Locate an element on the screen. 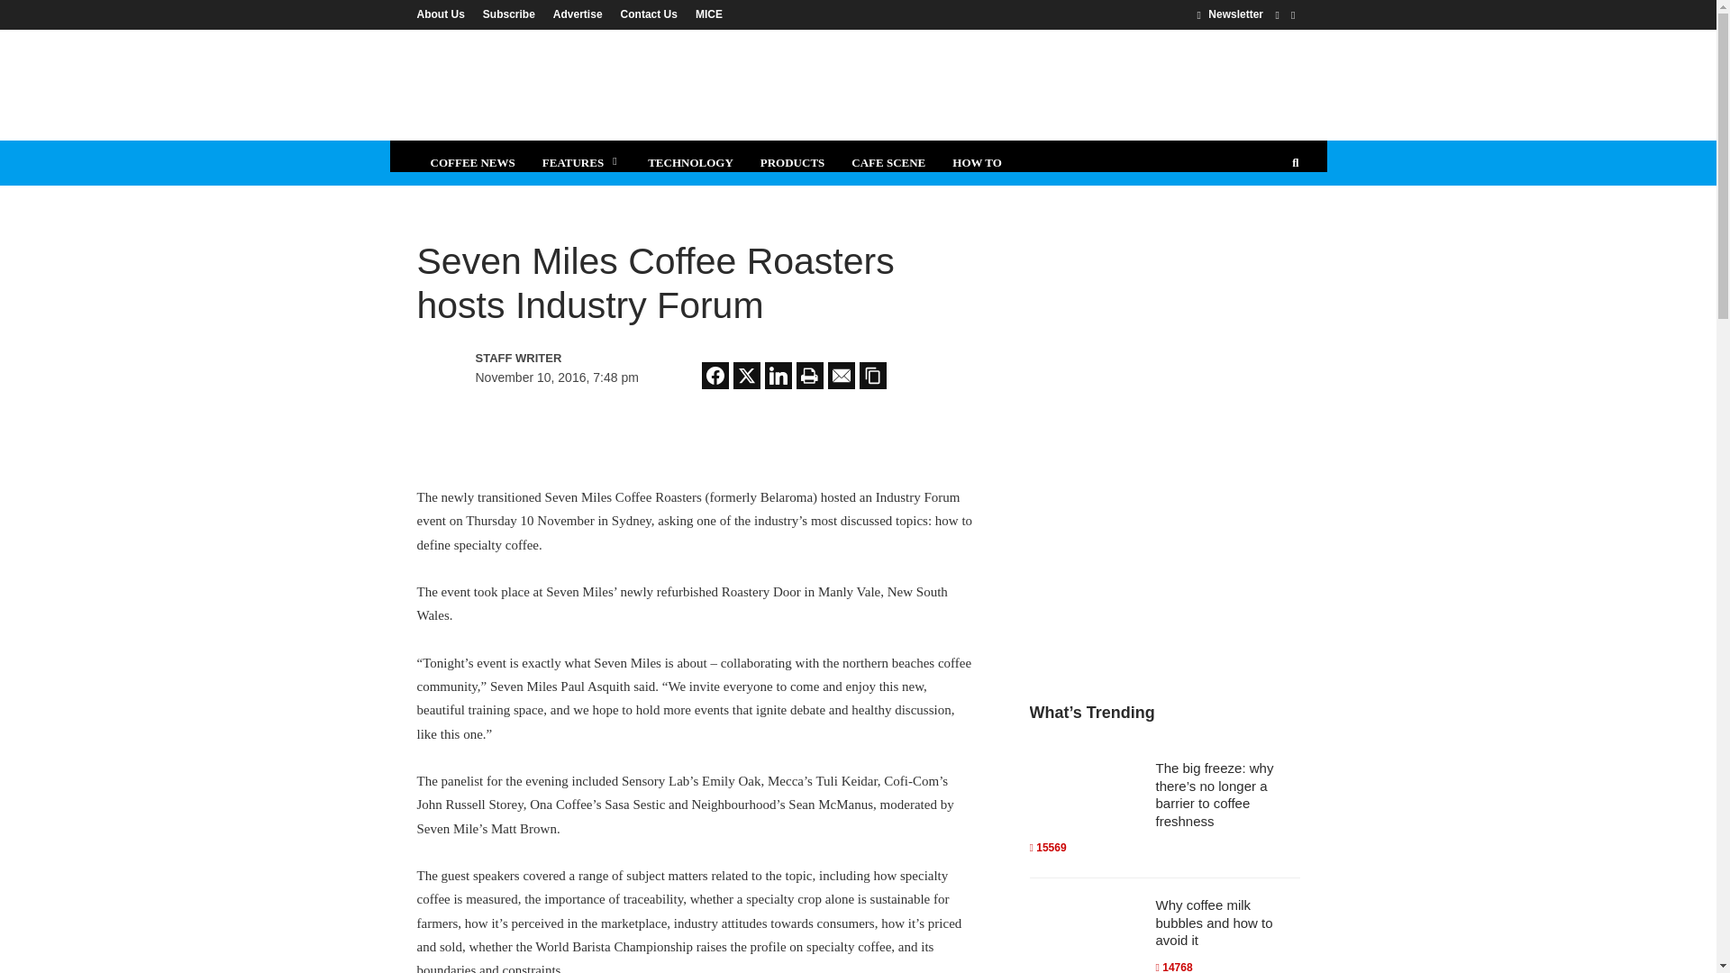  STAFF WRITER is located at coordinates (553, 359).